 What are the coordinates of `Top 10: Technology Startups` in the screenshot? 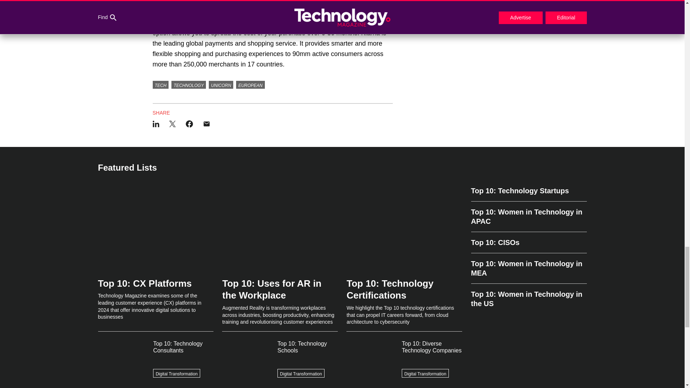 It's located at (528, 194).